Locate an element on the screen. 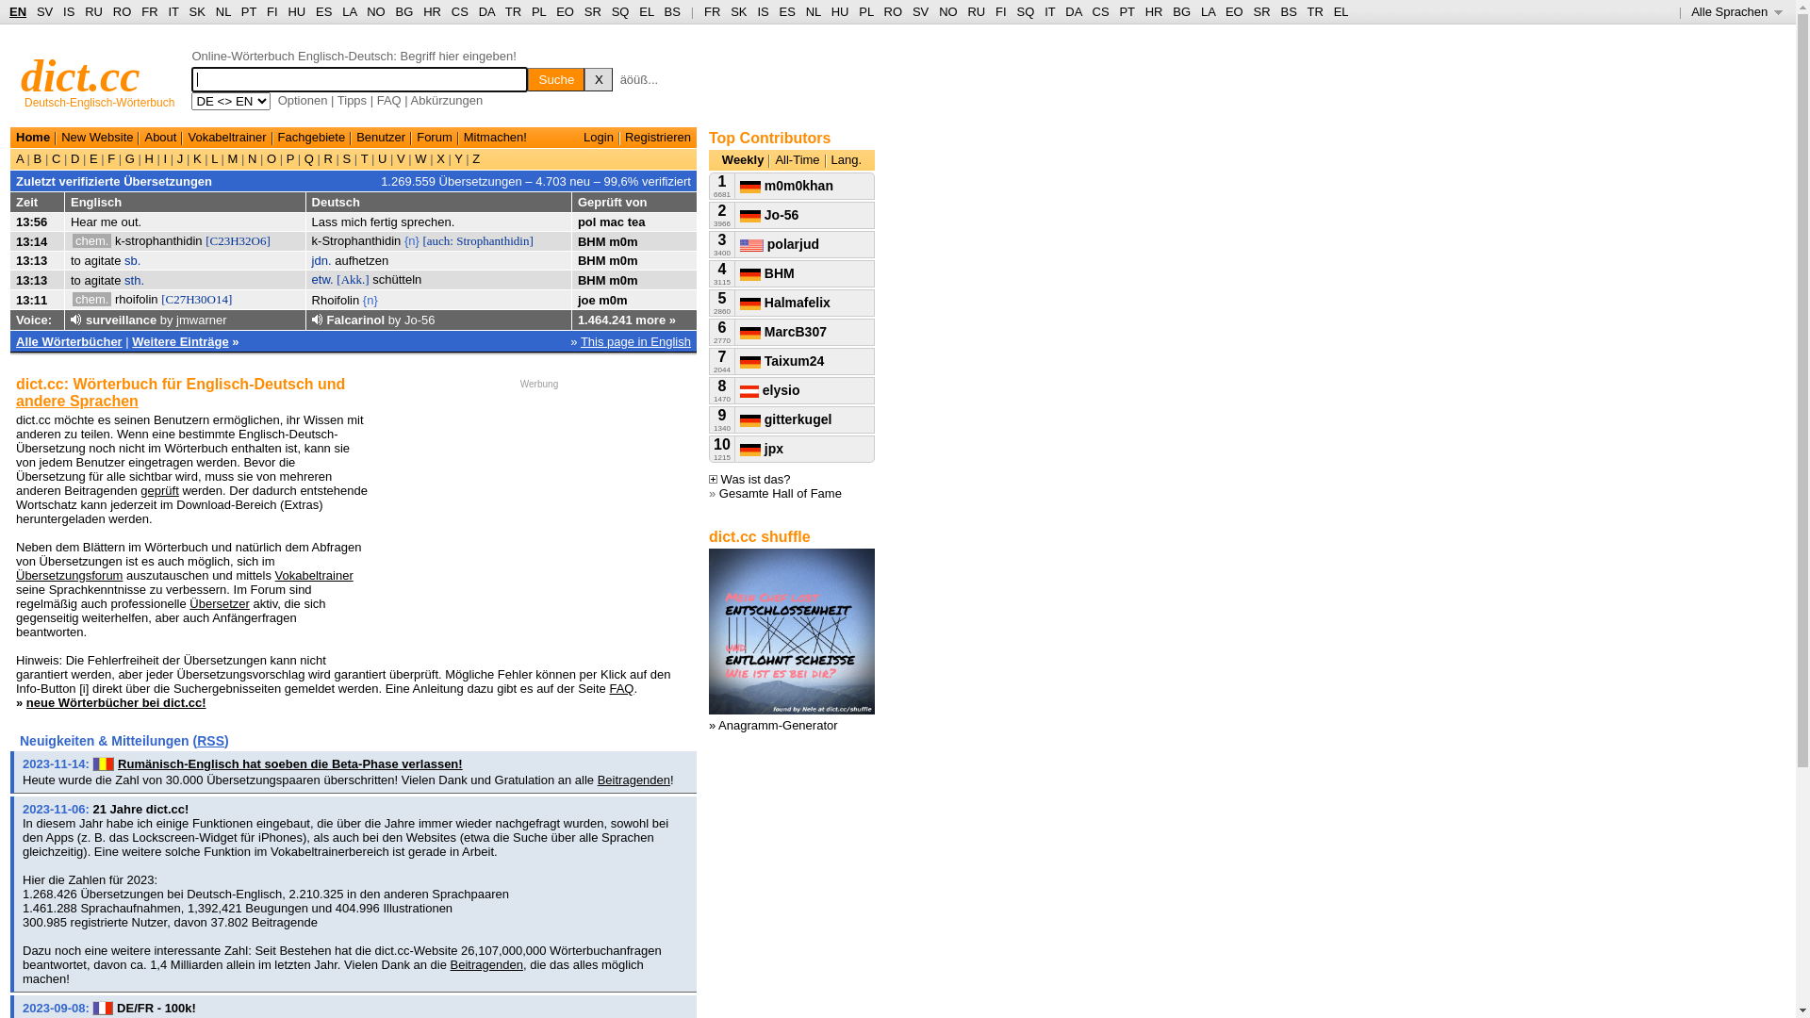 The width and height of the screenshot is (1810, 1018). About is located at coordinates (160, 138).